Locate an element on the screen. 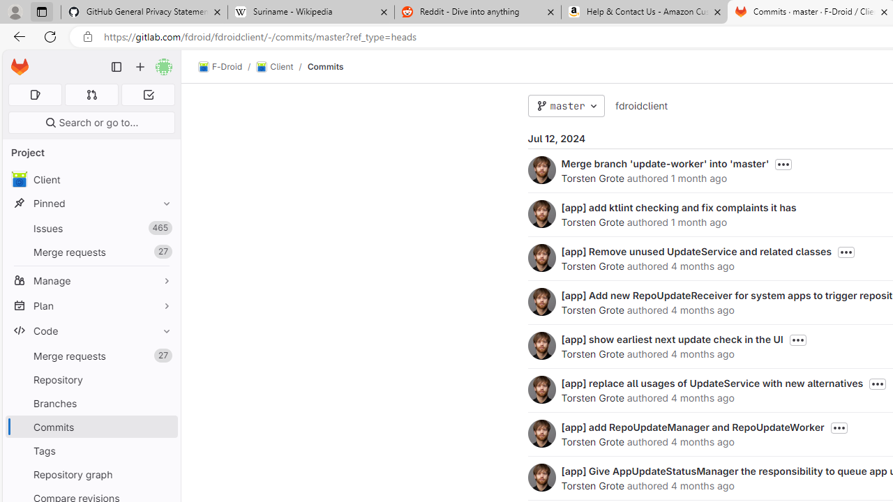  Merge requests 0 is located at coordinates (92, 95).